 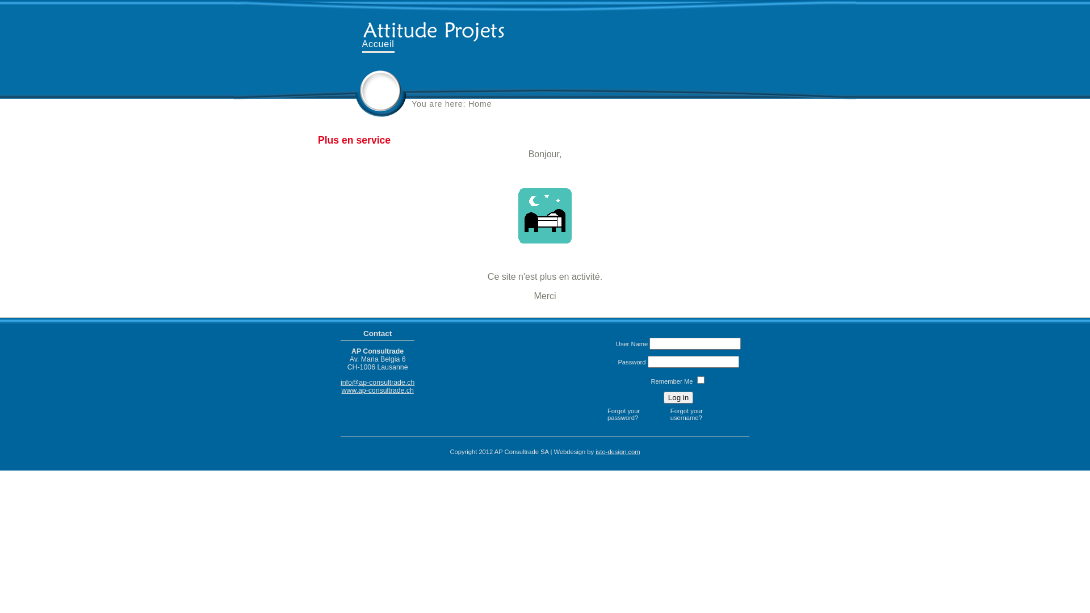 What do you see at coordinates (618, 452) in the screenshot?
I see `isto-design.com` at bounding box center [618, 452].